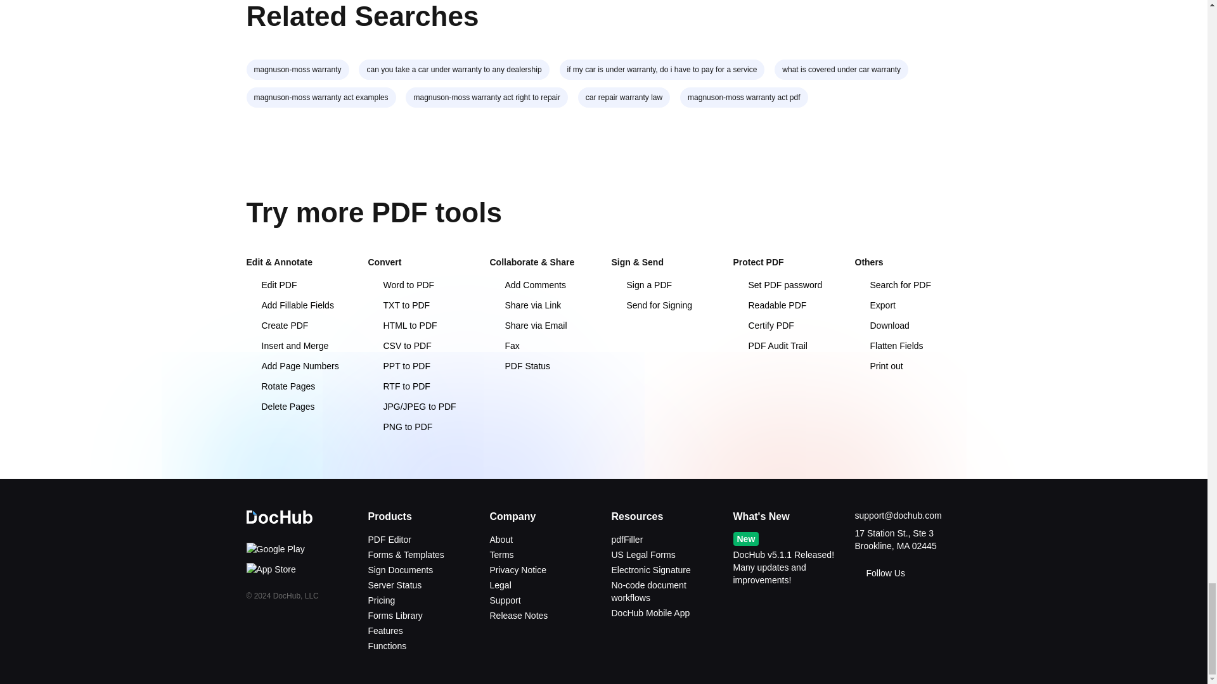  I want to click on Delete Pages, so click(280, 407).